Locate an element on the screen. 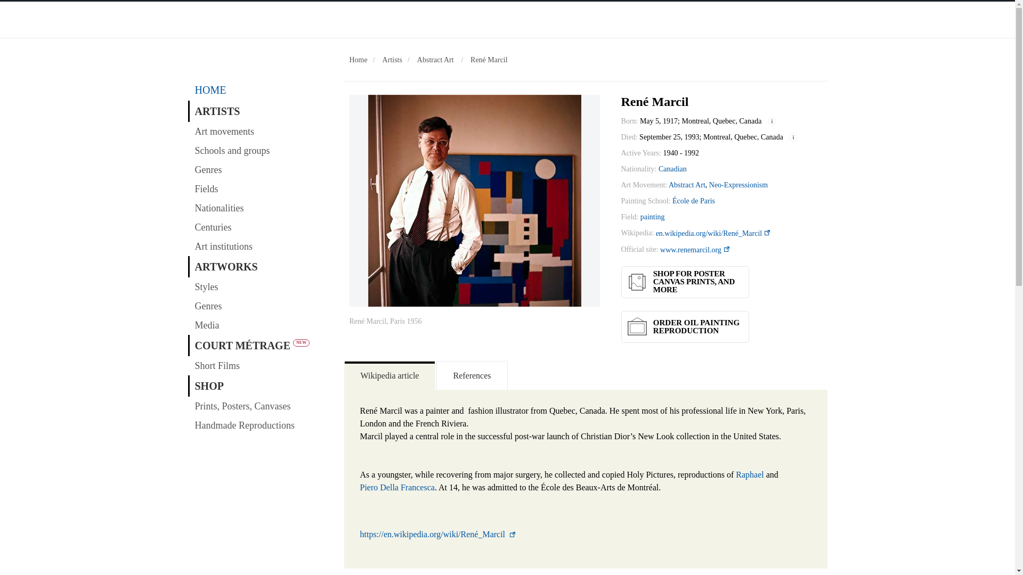 The height and width of the screenshot is (575, 1023). Media is located at coordinates (260, 325).